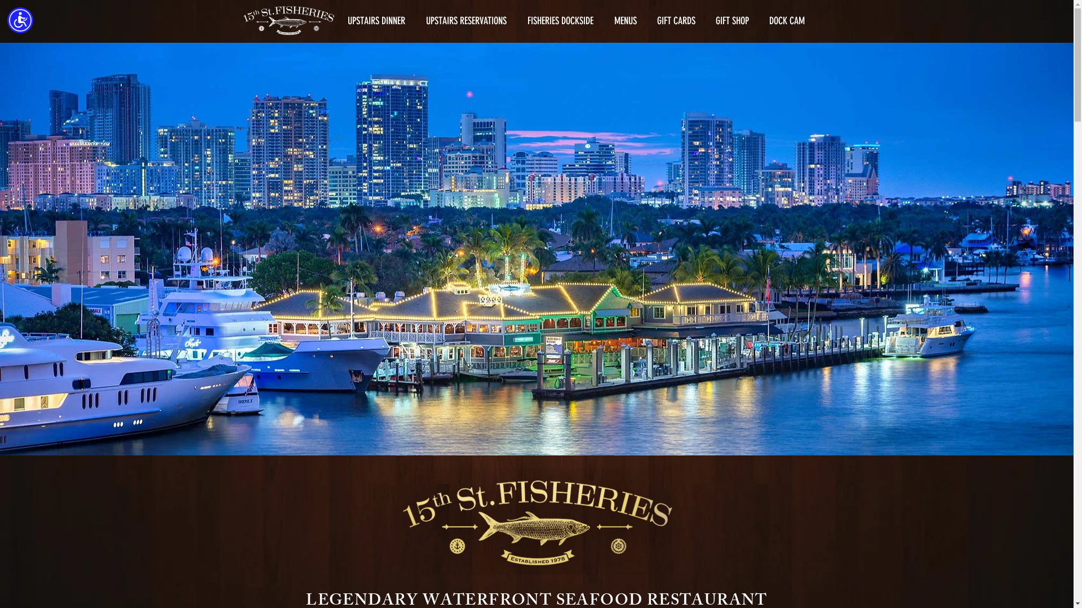 The image size is (1082, 608). What do you see at coordinates (561, 21) in the screenshot?
I see `FISHERIES DOCKSIDE` at bounding box center [561, 21].